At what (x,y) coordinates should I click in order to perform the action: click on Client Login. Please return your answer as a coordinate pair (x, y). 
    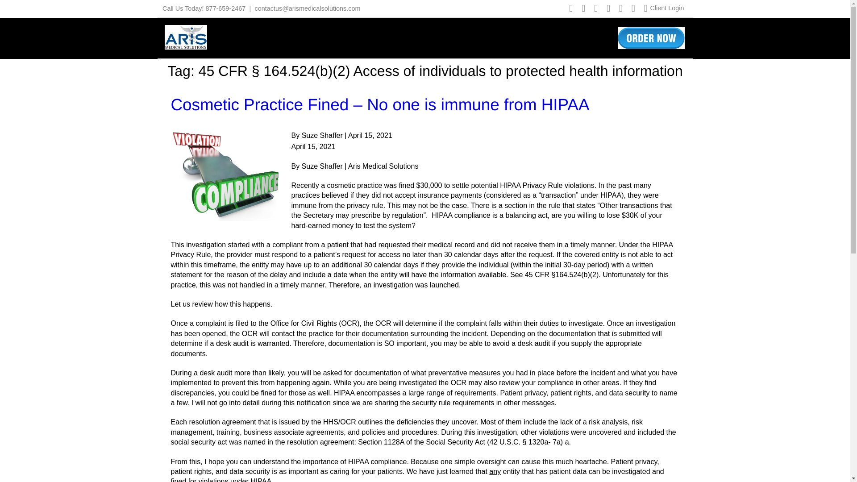
    Looking at the image, I should click on (667, 8).